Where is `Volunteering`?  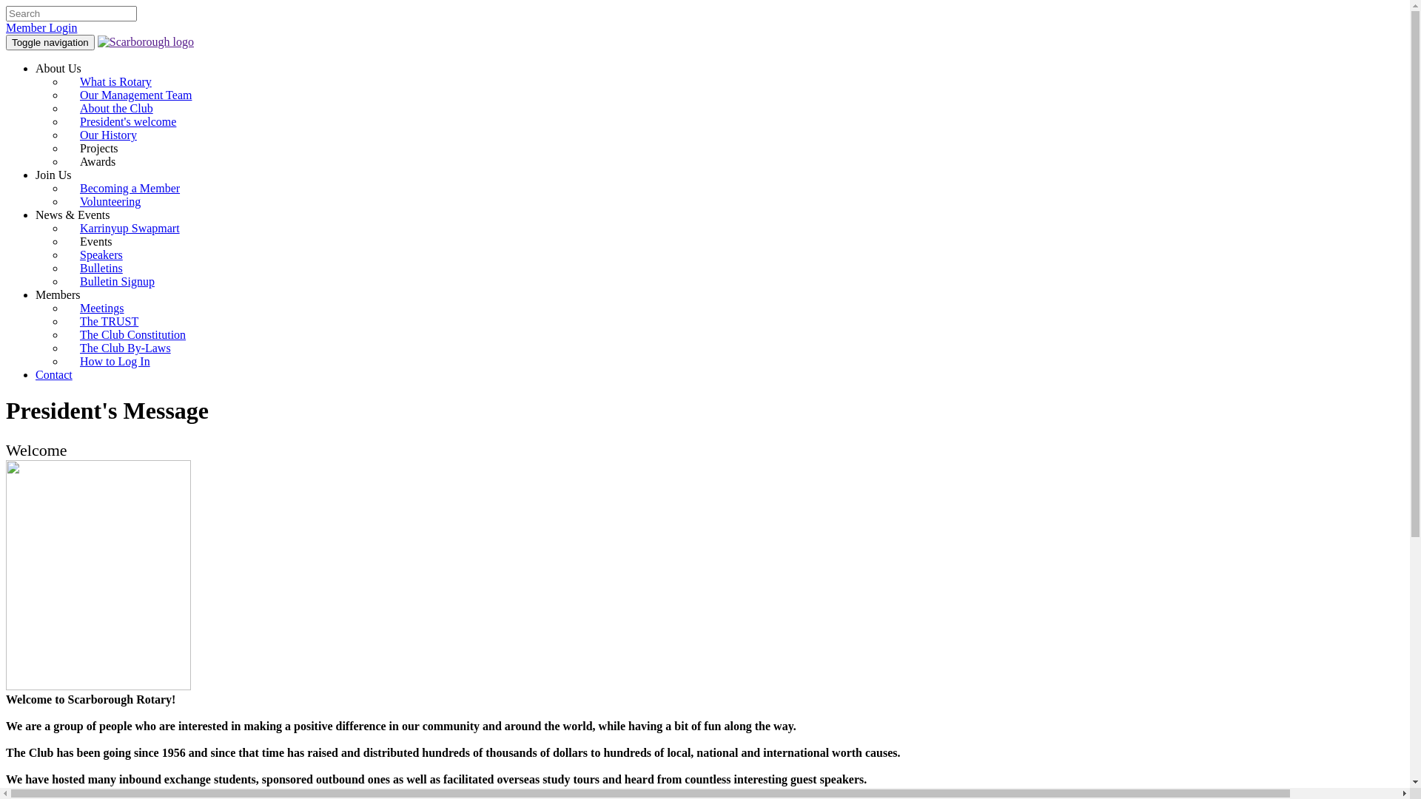 Volunteering is located at coordinates (110, 201).